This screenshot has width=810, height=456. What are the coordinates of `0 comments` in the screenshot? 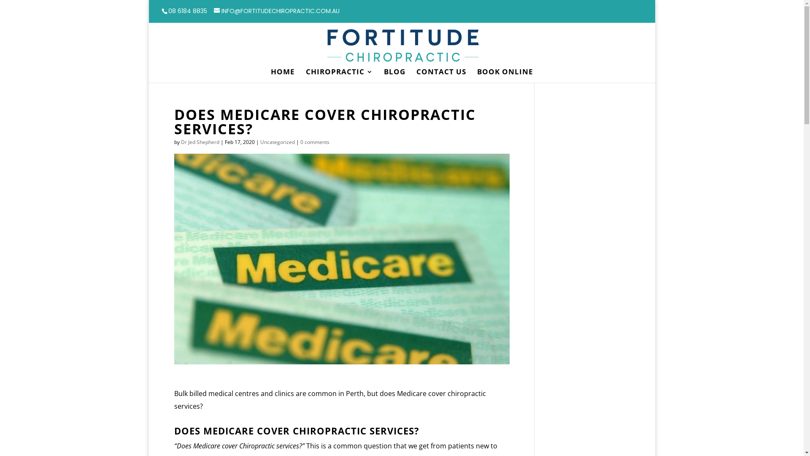 It's located at (315, 142).